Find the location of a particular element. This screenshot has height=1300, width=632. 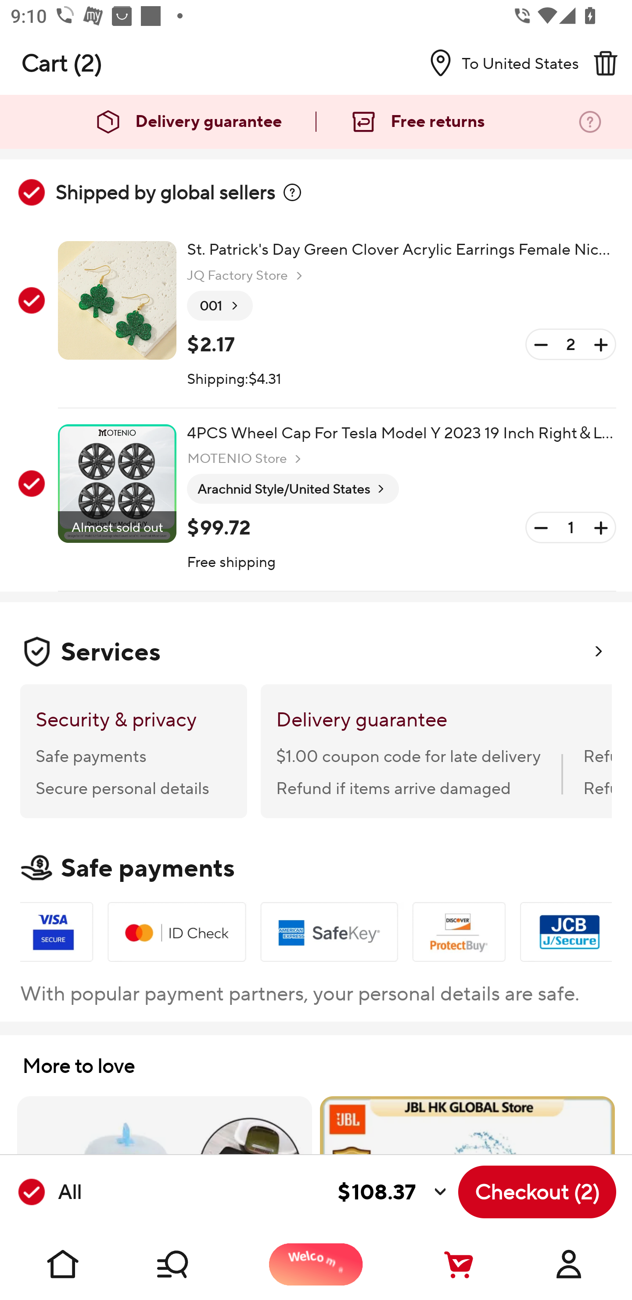

MOTENIO Store is located at coordinates (246, 459).